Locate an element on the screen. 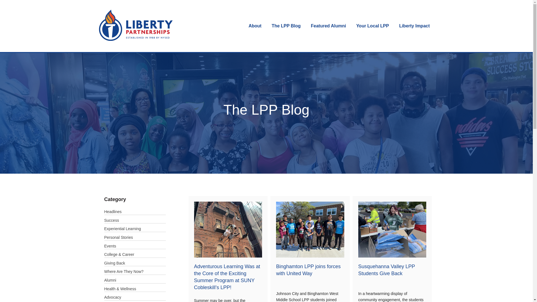  Events is located at coordinates (110, 246).